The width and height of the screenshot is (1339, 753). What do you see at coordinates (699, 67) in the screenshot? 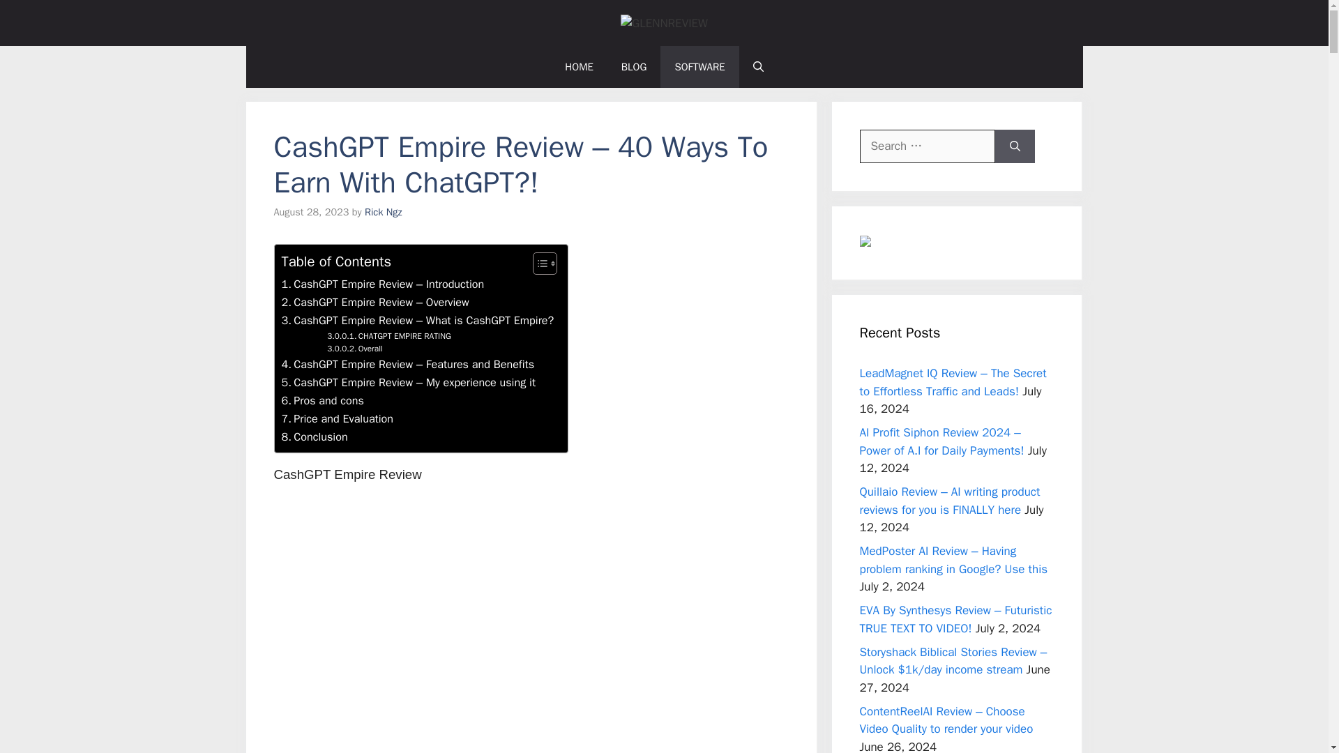
I see `Conclusion` at bounding box center [699, 67].